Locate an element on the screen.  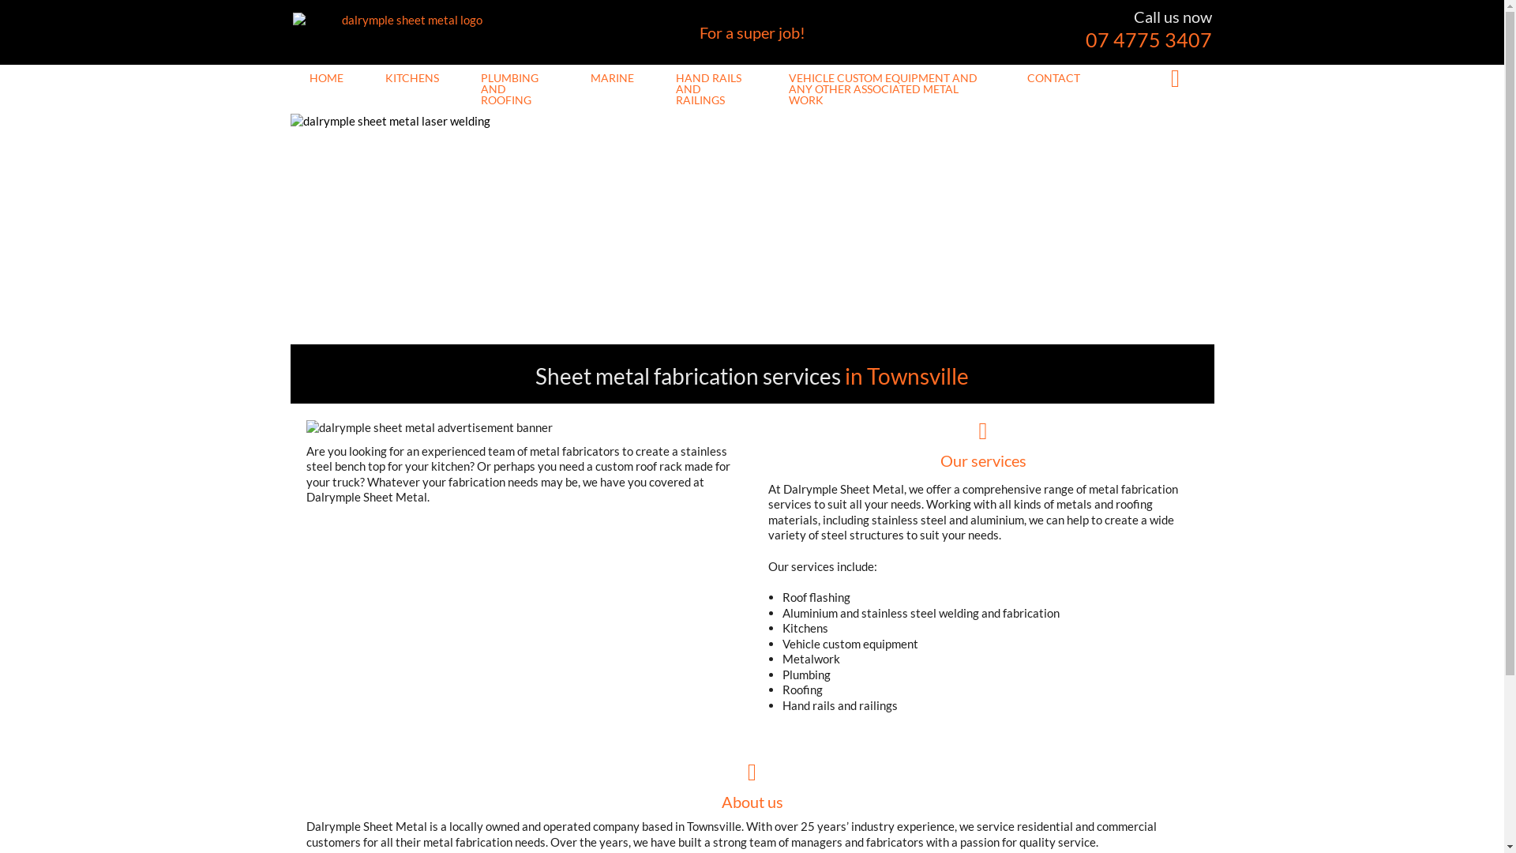
MARINE is located at coordinates (613, 78).